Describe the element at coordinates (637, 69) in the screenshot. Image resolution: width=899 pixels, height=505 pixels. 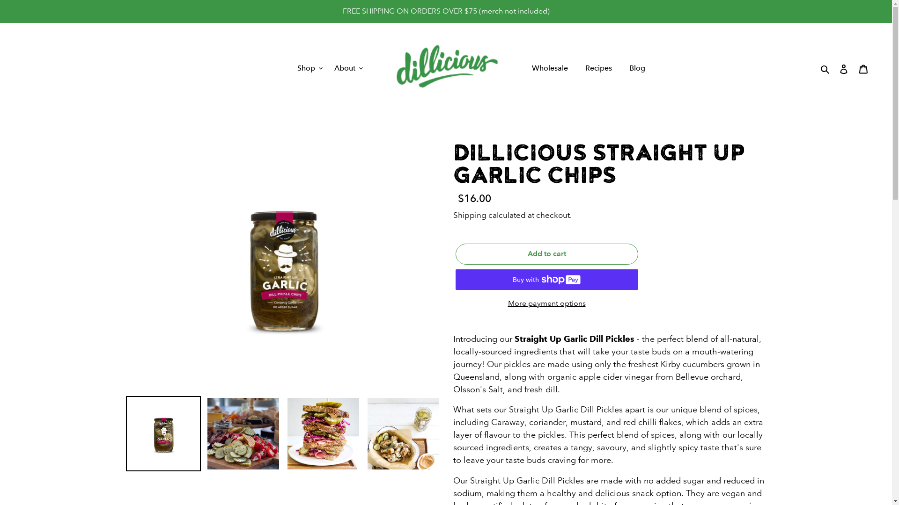
I see `Blog` at that location.